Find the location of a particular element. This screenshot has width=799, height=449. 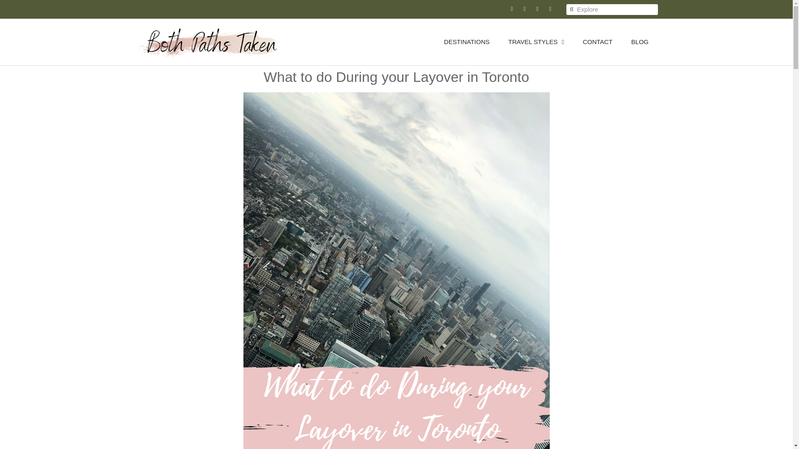

CONTACT is located at coordinates (597, 42).